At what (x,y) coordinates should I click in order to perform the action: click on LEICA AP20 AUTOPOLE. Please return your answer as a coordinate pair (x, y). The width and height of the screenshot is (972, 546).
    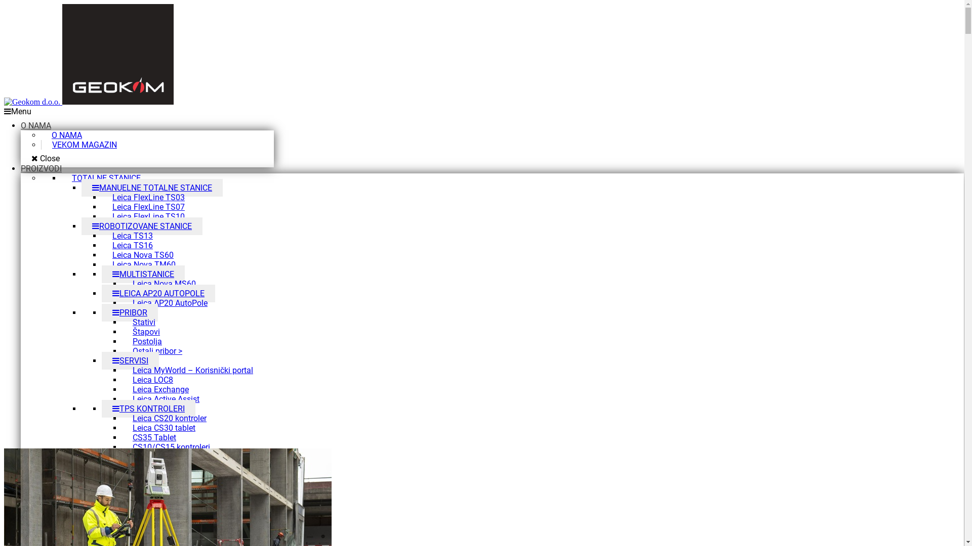
    Looking at the image, I should click on (158, 293).